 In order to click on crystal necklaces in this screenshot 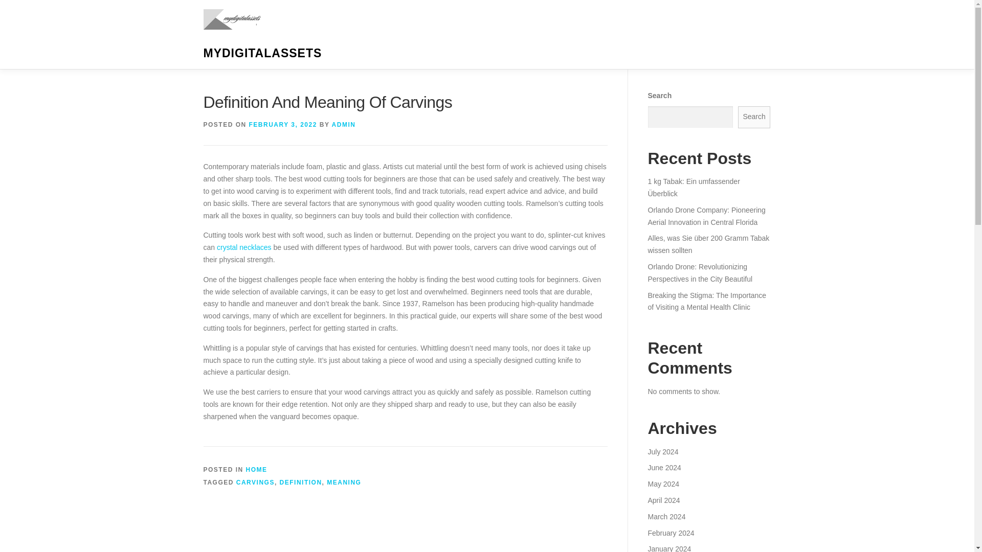, I will do `click(244, 247)`.